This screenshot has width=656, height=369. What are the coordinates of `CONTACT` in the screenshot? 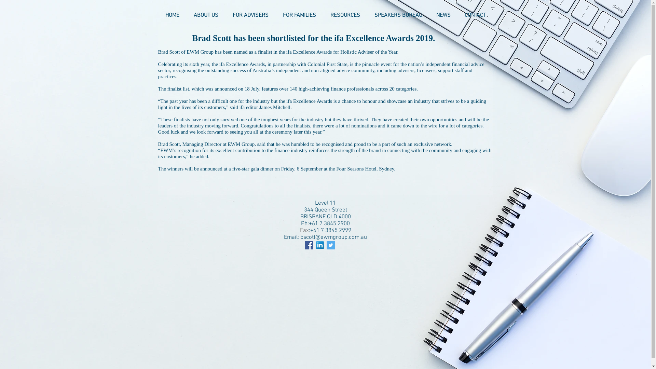 It's located at (476, 15).